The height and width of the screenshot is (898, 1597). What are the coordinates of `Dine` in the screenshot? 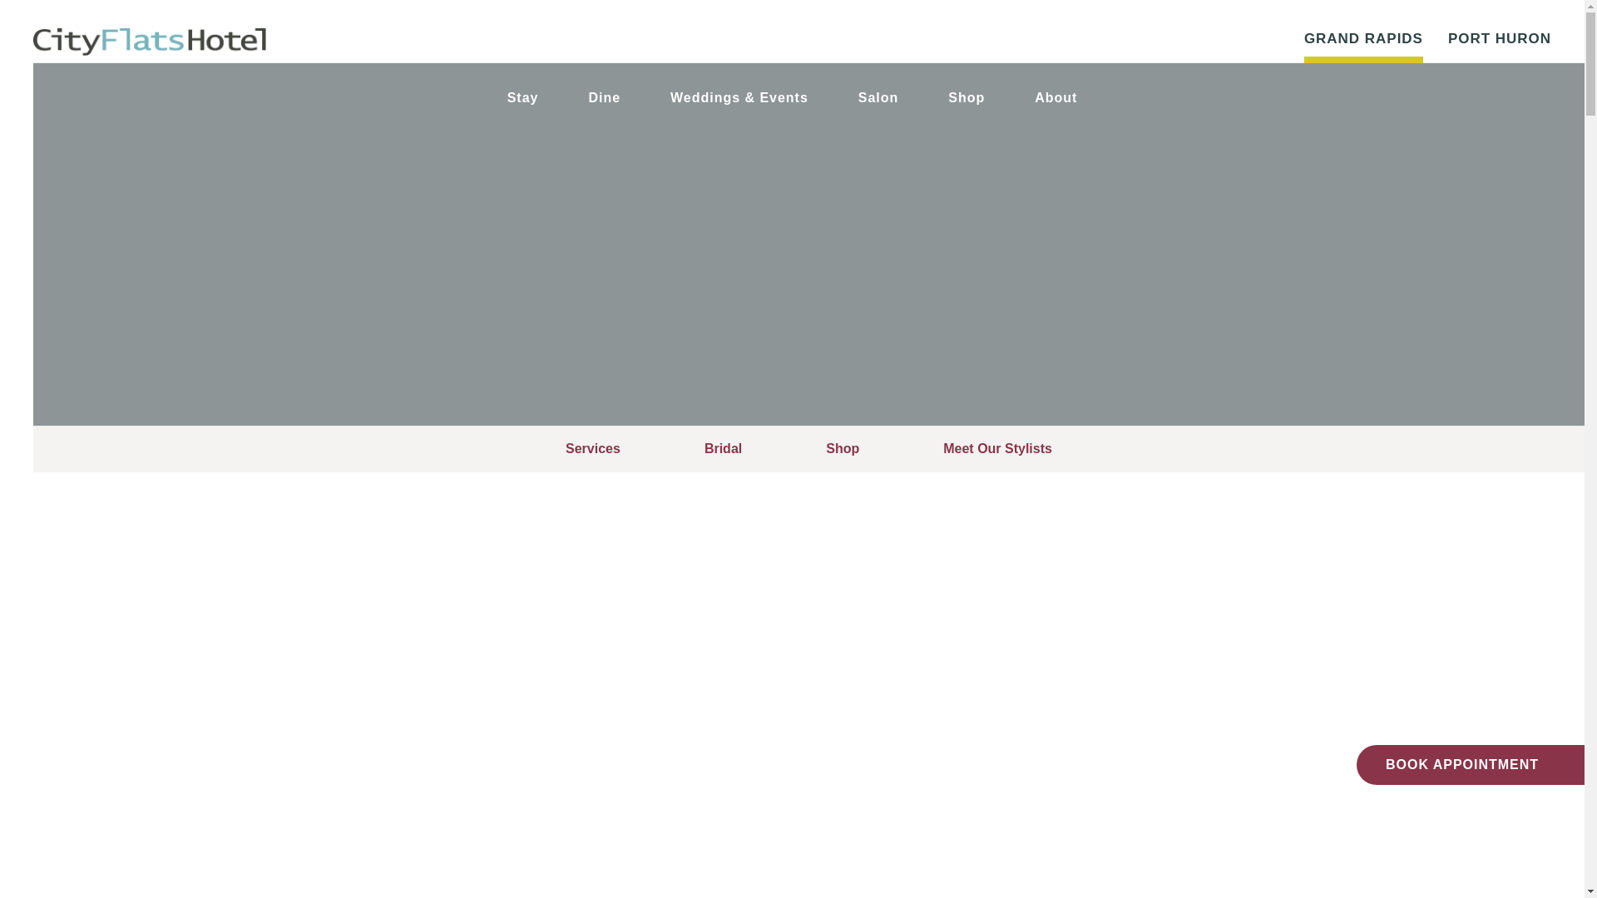 It's located at (604, 98).